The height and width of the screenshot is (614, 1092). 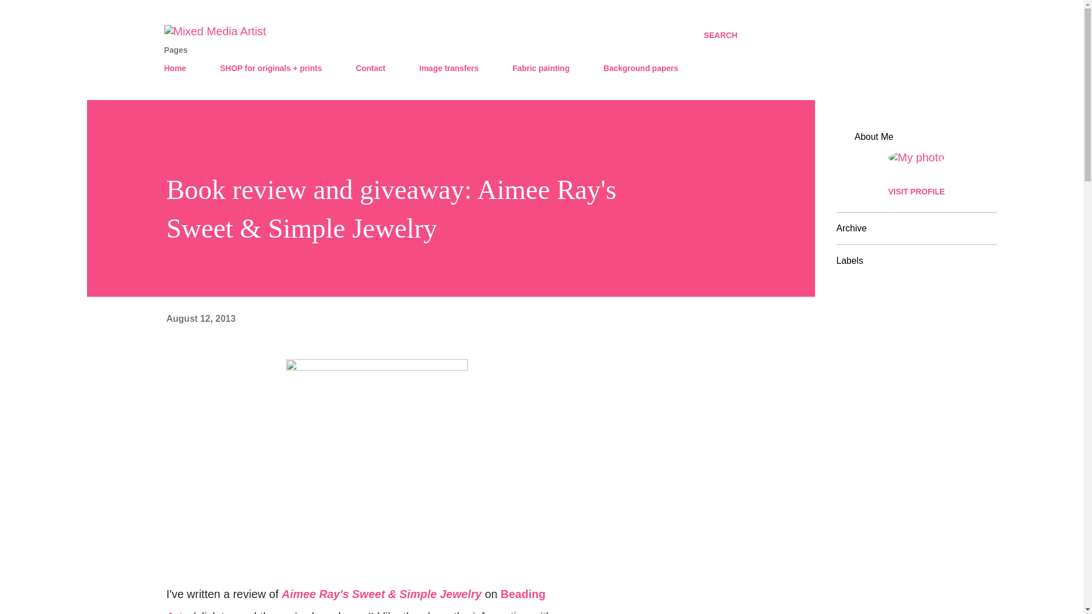 What do you see at coordinates (540, 68) in the screenshot?
I see `Fabric painting` at bounding box center [540, 68].